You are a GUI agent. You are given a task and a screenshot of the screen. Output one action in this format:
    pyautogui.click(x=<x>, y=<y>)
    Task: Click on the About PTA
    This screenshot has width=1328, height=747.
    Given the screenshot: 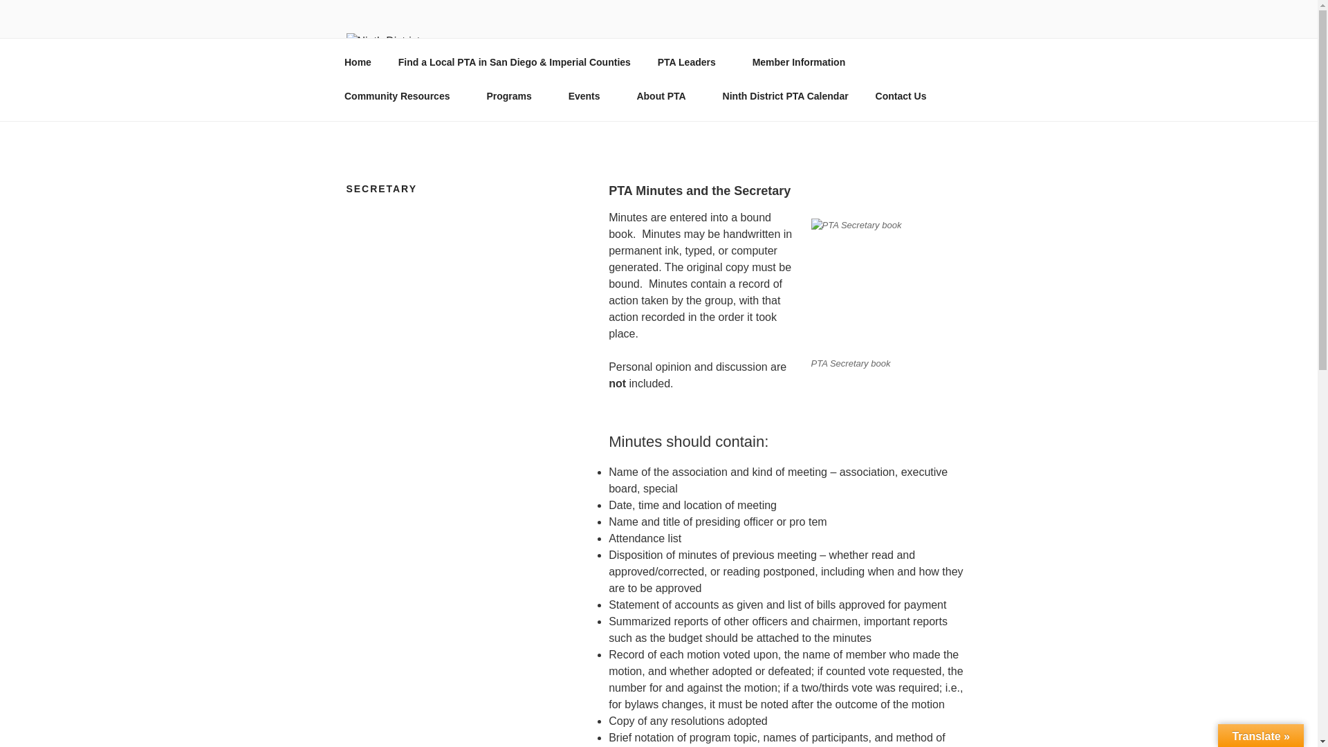 What is the action you would take?
    pyautogui.click(x=665, y=96)
    